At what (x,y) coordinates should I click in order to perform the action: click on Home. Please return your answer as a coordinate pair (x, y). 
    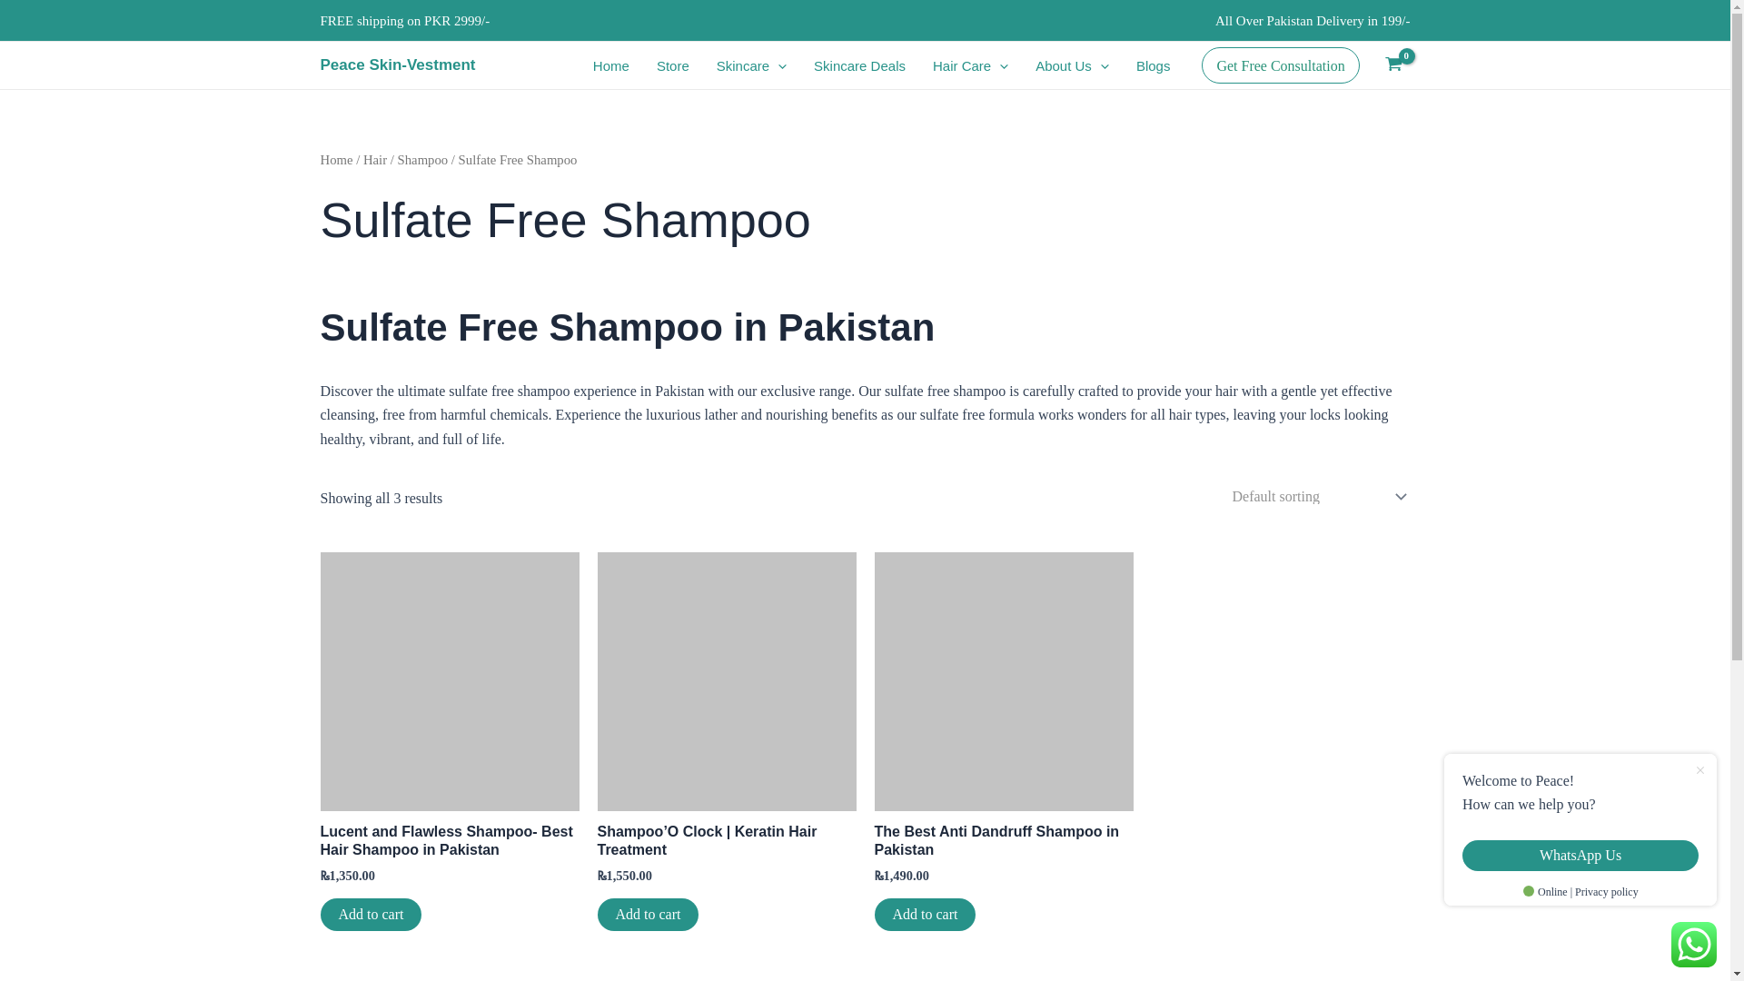
    Looking at the image, I should click on (610, 65).